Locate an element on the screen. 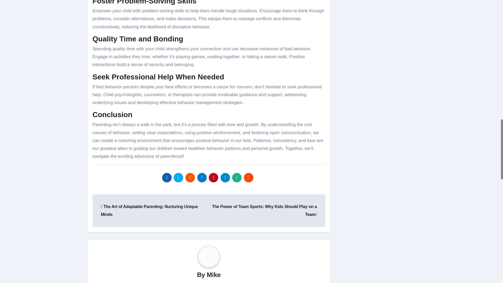 Image resolution: width=503 pixels, height=283 pixels. Mike is located at coordinates (214, 275).